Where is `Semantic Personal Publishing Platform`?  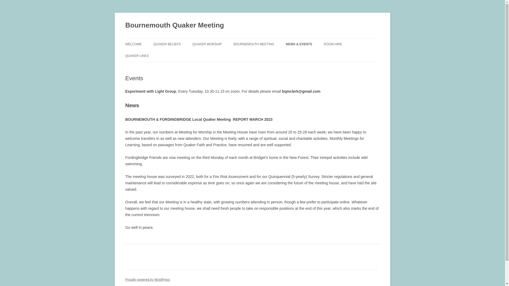 Semantic Personal Publishing Platform is located at coordinates (147, 279).